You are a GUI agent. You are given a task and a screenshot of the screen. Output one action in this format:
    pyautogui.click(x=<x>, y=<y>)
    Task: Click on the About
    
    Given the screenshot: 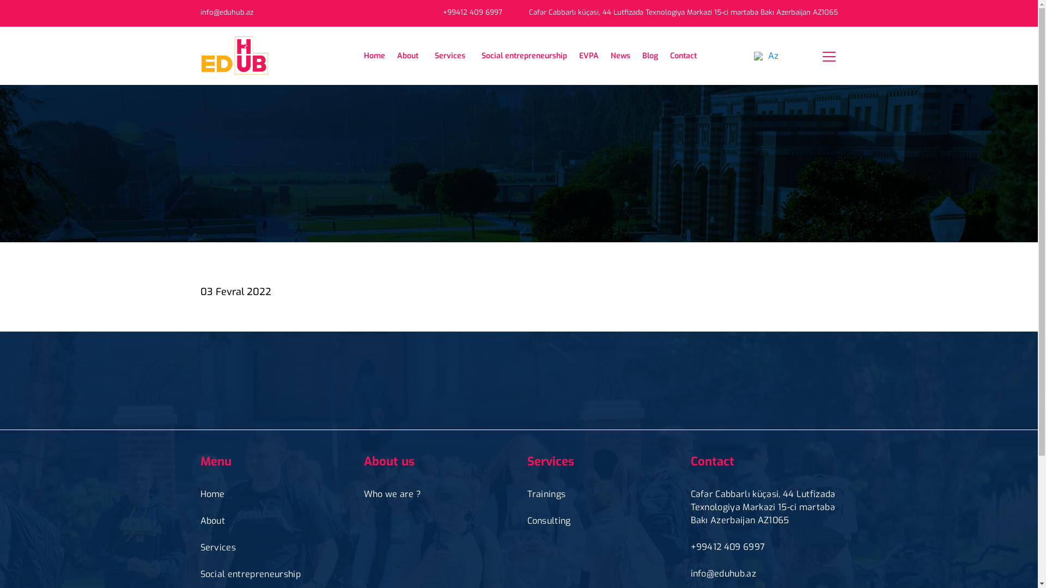 What is the action you would take?
    pyautogui.click(x=213, y=521)
    